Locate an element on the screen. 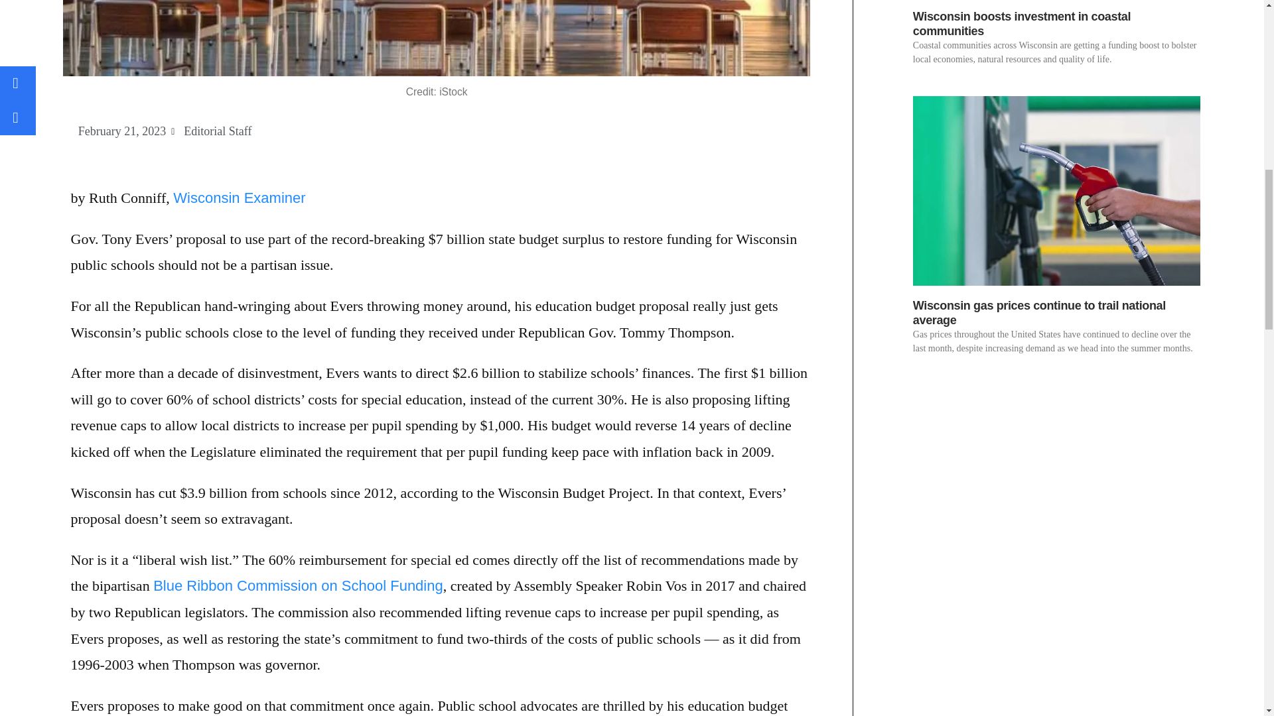  Wisconsin boosts investment in coastal communities is located at coordinates (1022, 24).